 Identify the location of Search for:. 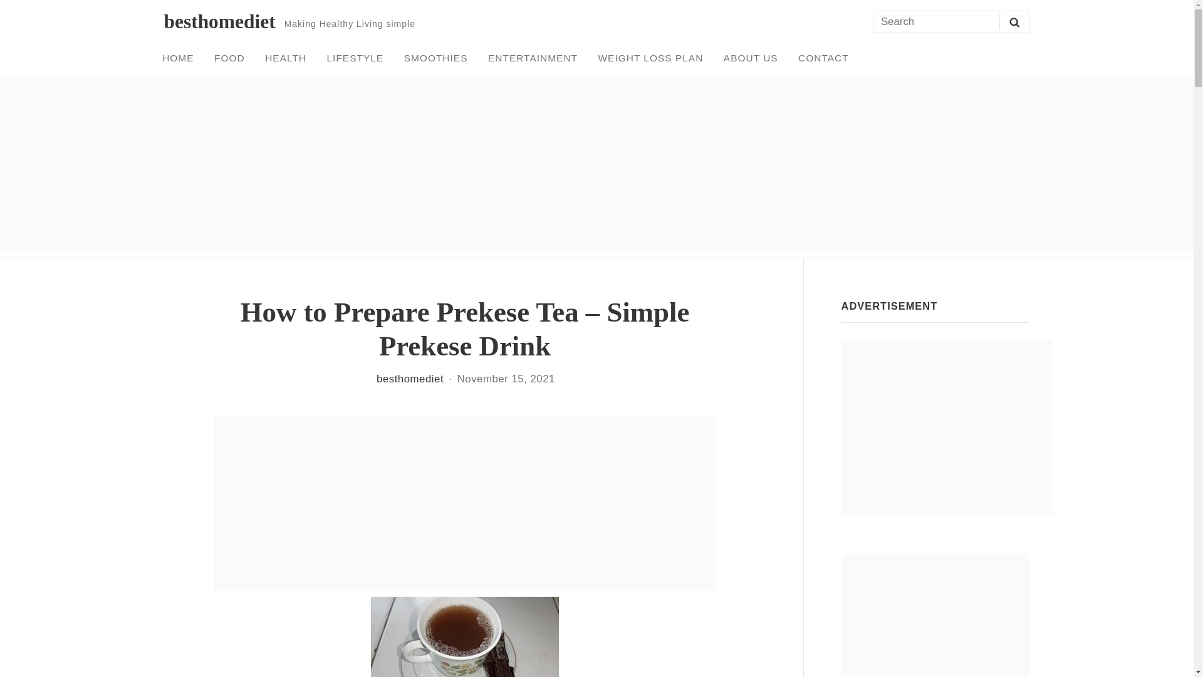
(950, 23).